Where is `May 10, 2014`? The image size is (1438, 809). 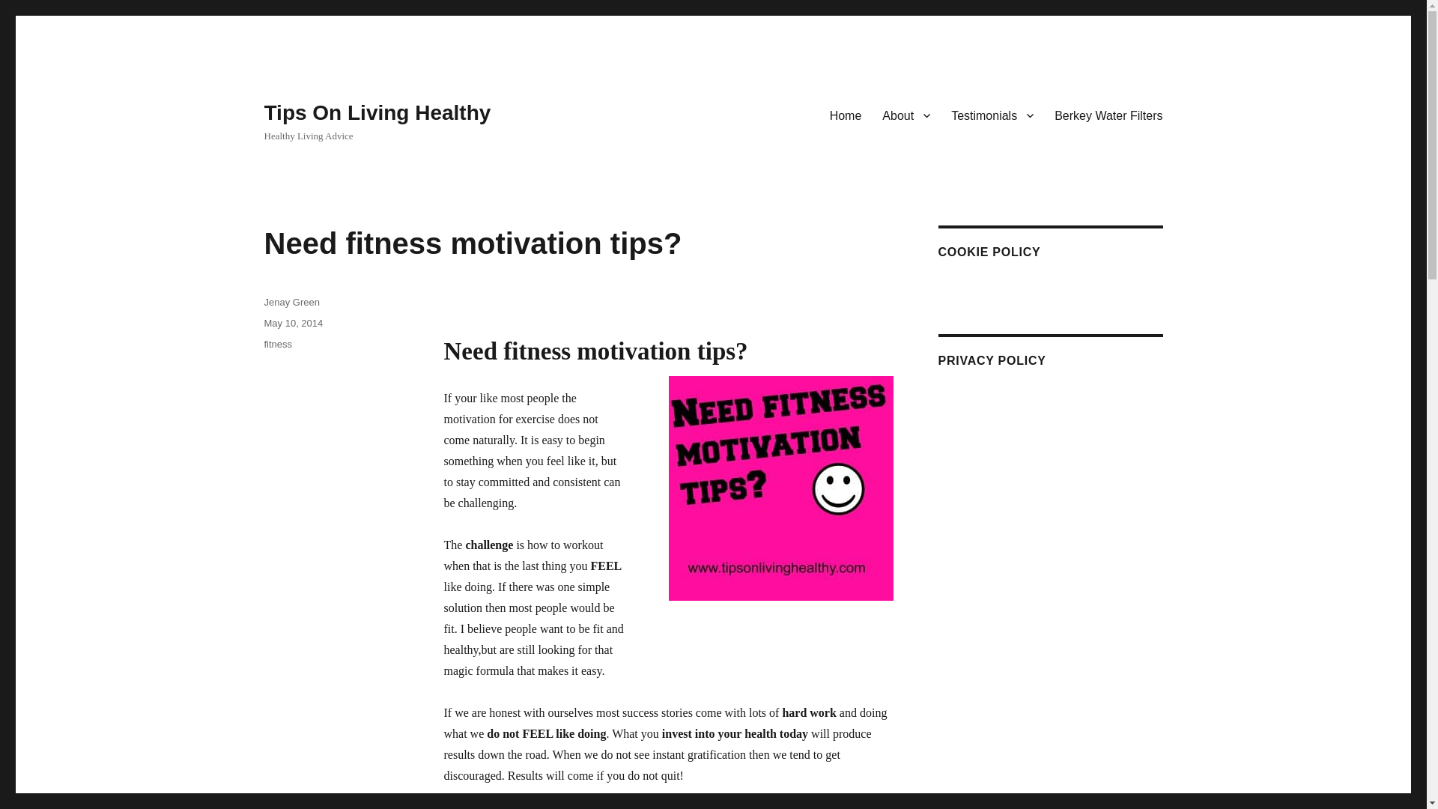
May 10, 2014 is located at coordinates (292, 323).